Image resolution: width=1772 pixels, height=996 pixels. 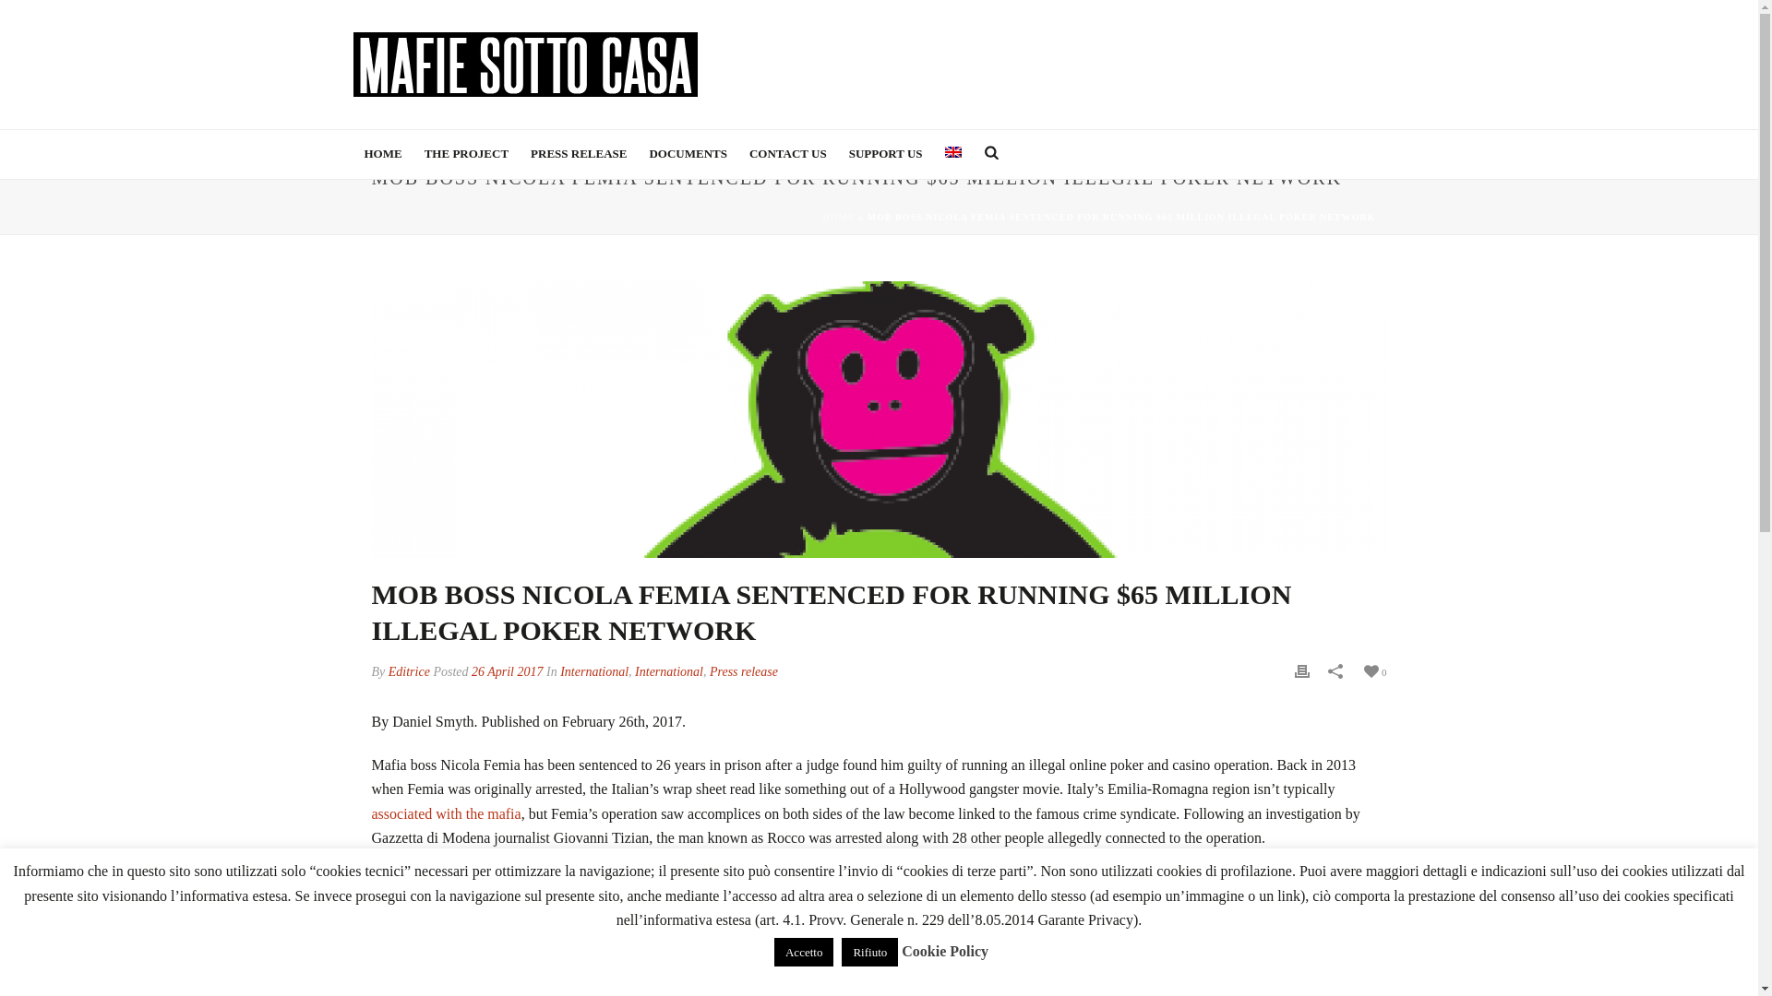 I want to click on London, so click(x=666, y=978).